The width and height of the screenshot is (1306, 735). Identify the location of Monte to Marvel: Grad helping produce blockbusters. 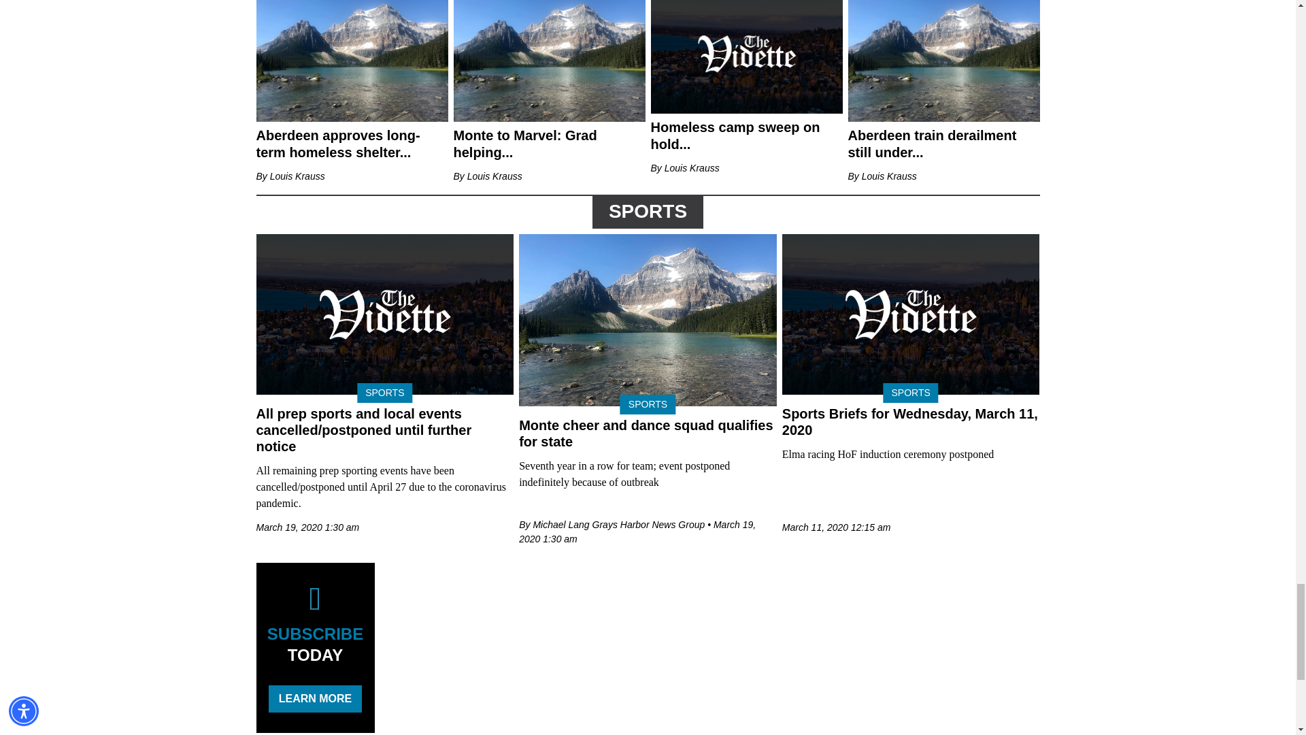
(549, 56).